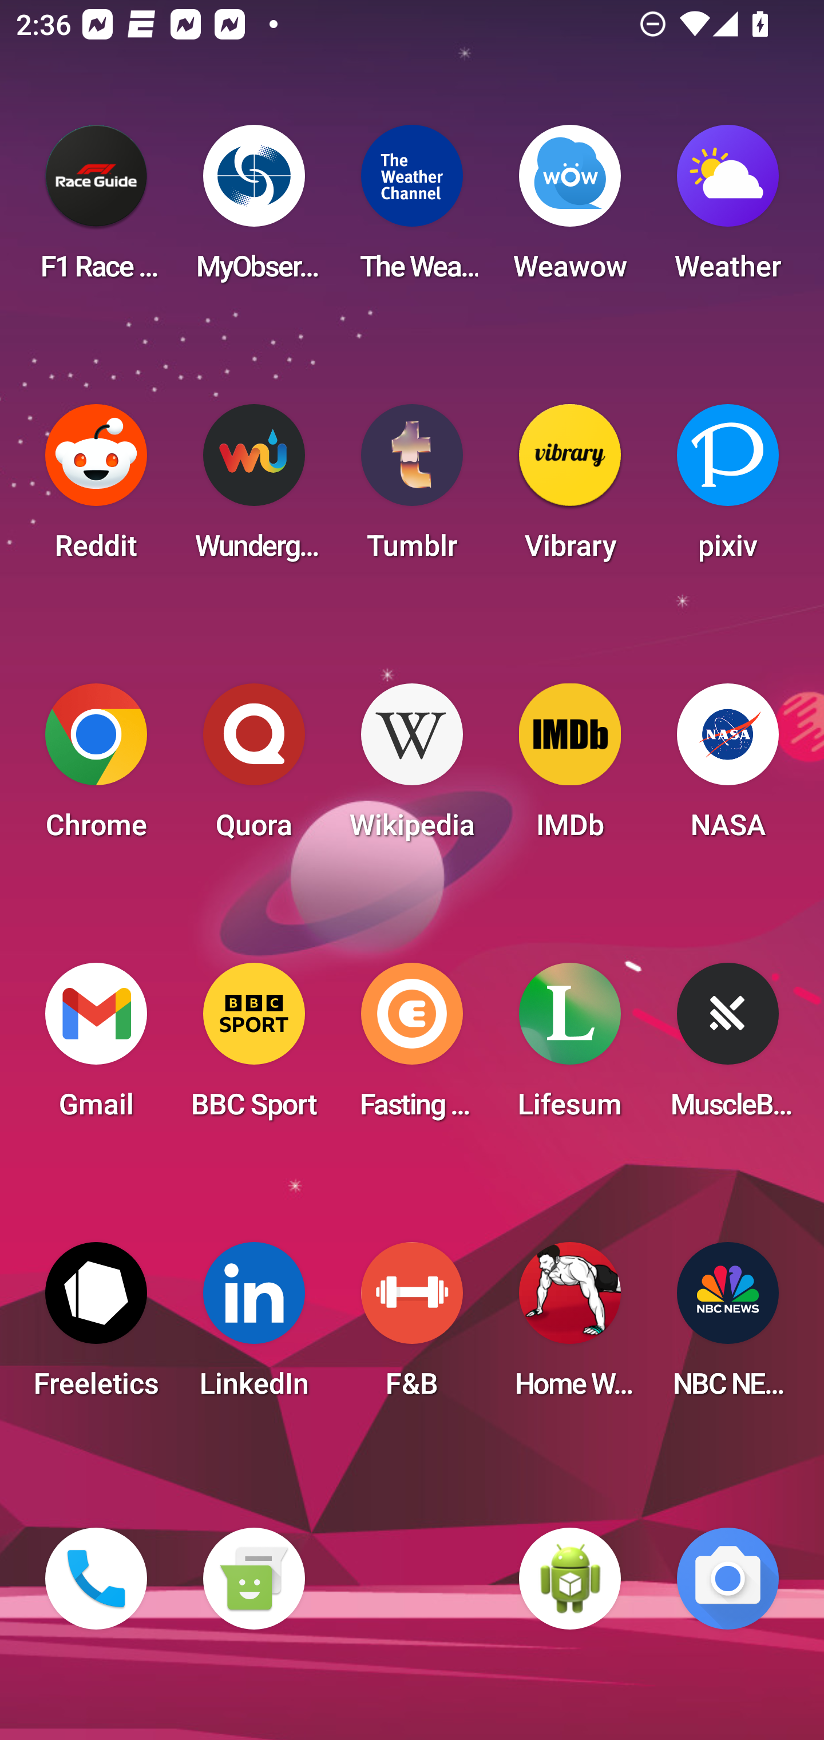  What do you see at coordinates (96, 1579) in the screenshot?
I see `Phone` at bounding box center [96, 1579].